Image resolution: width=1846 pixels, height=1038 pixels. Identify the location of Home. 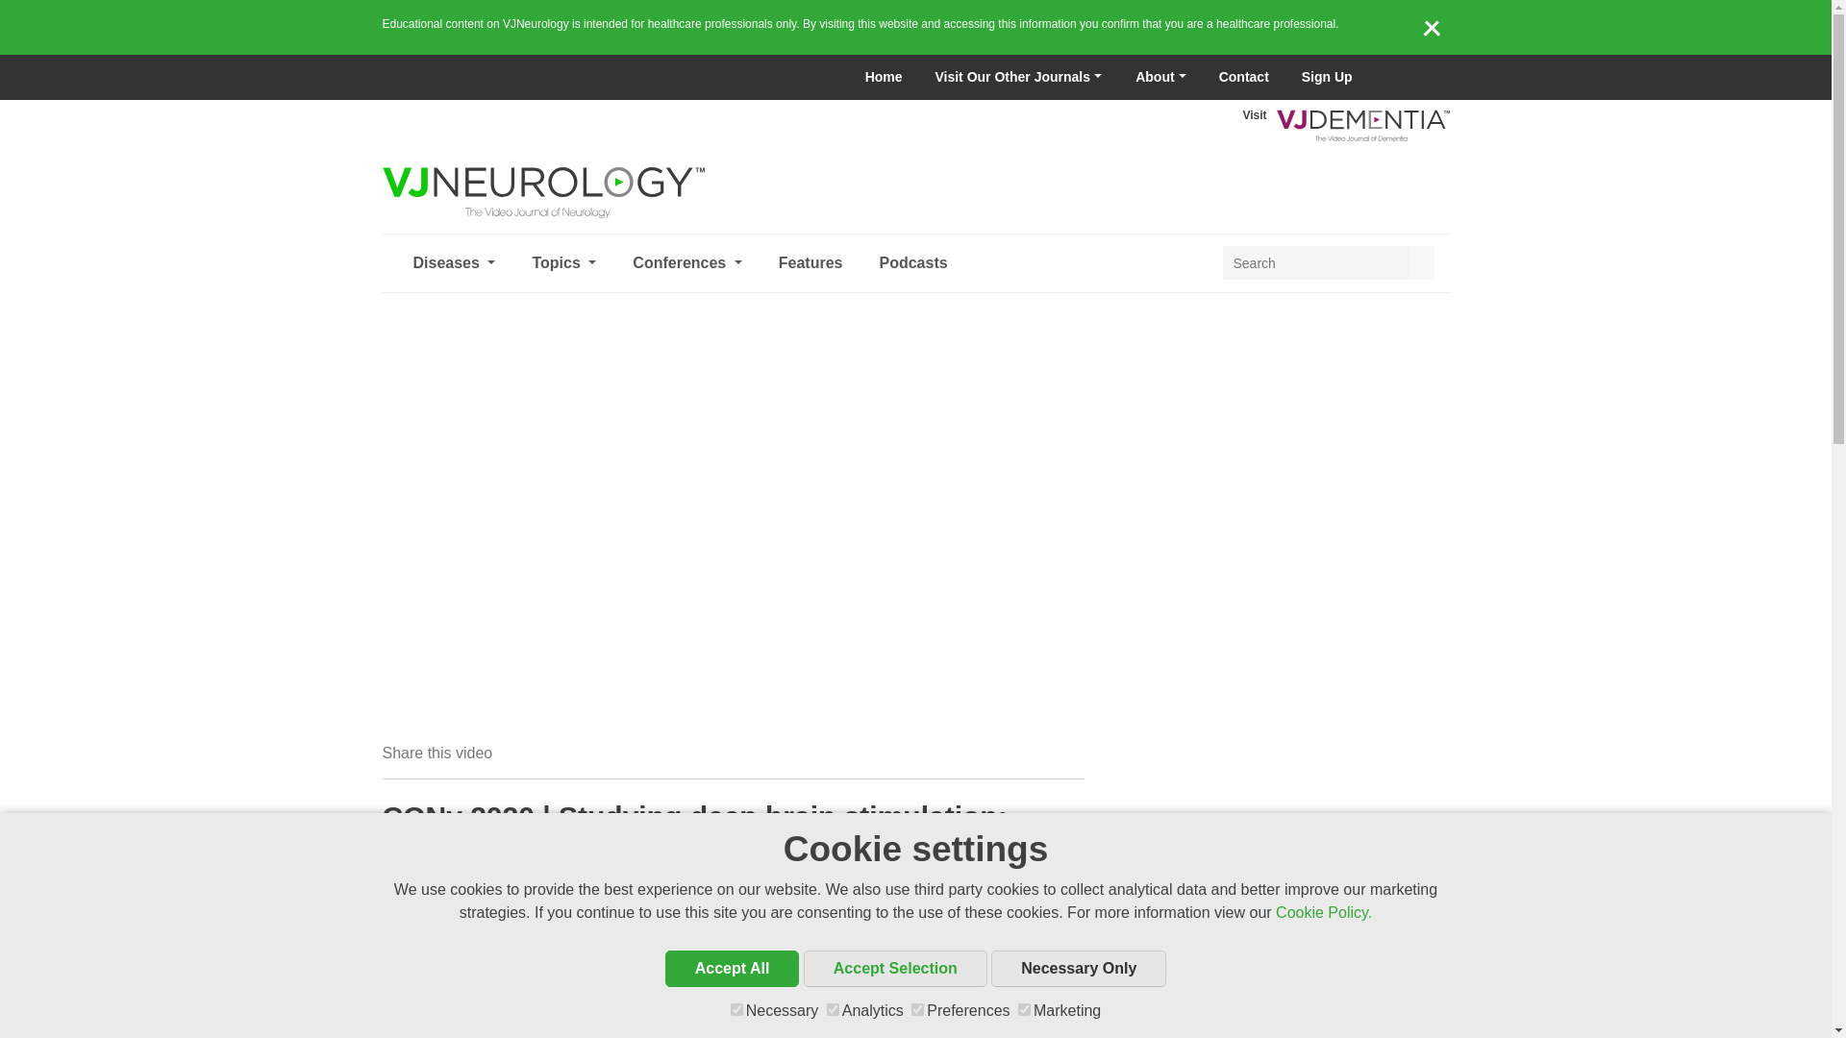
(885, 77).